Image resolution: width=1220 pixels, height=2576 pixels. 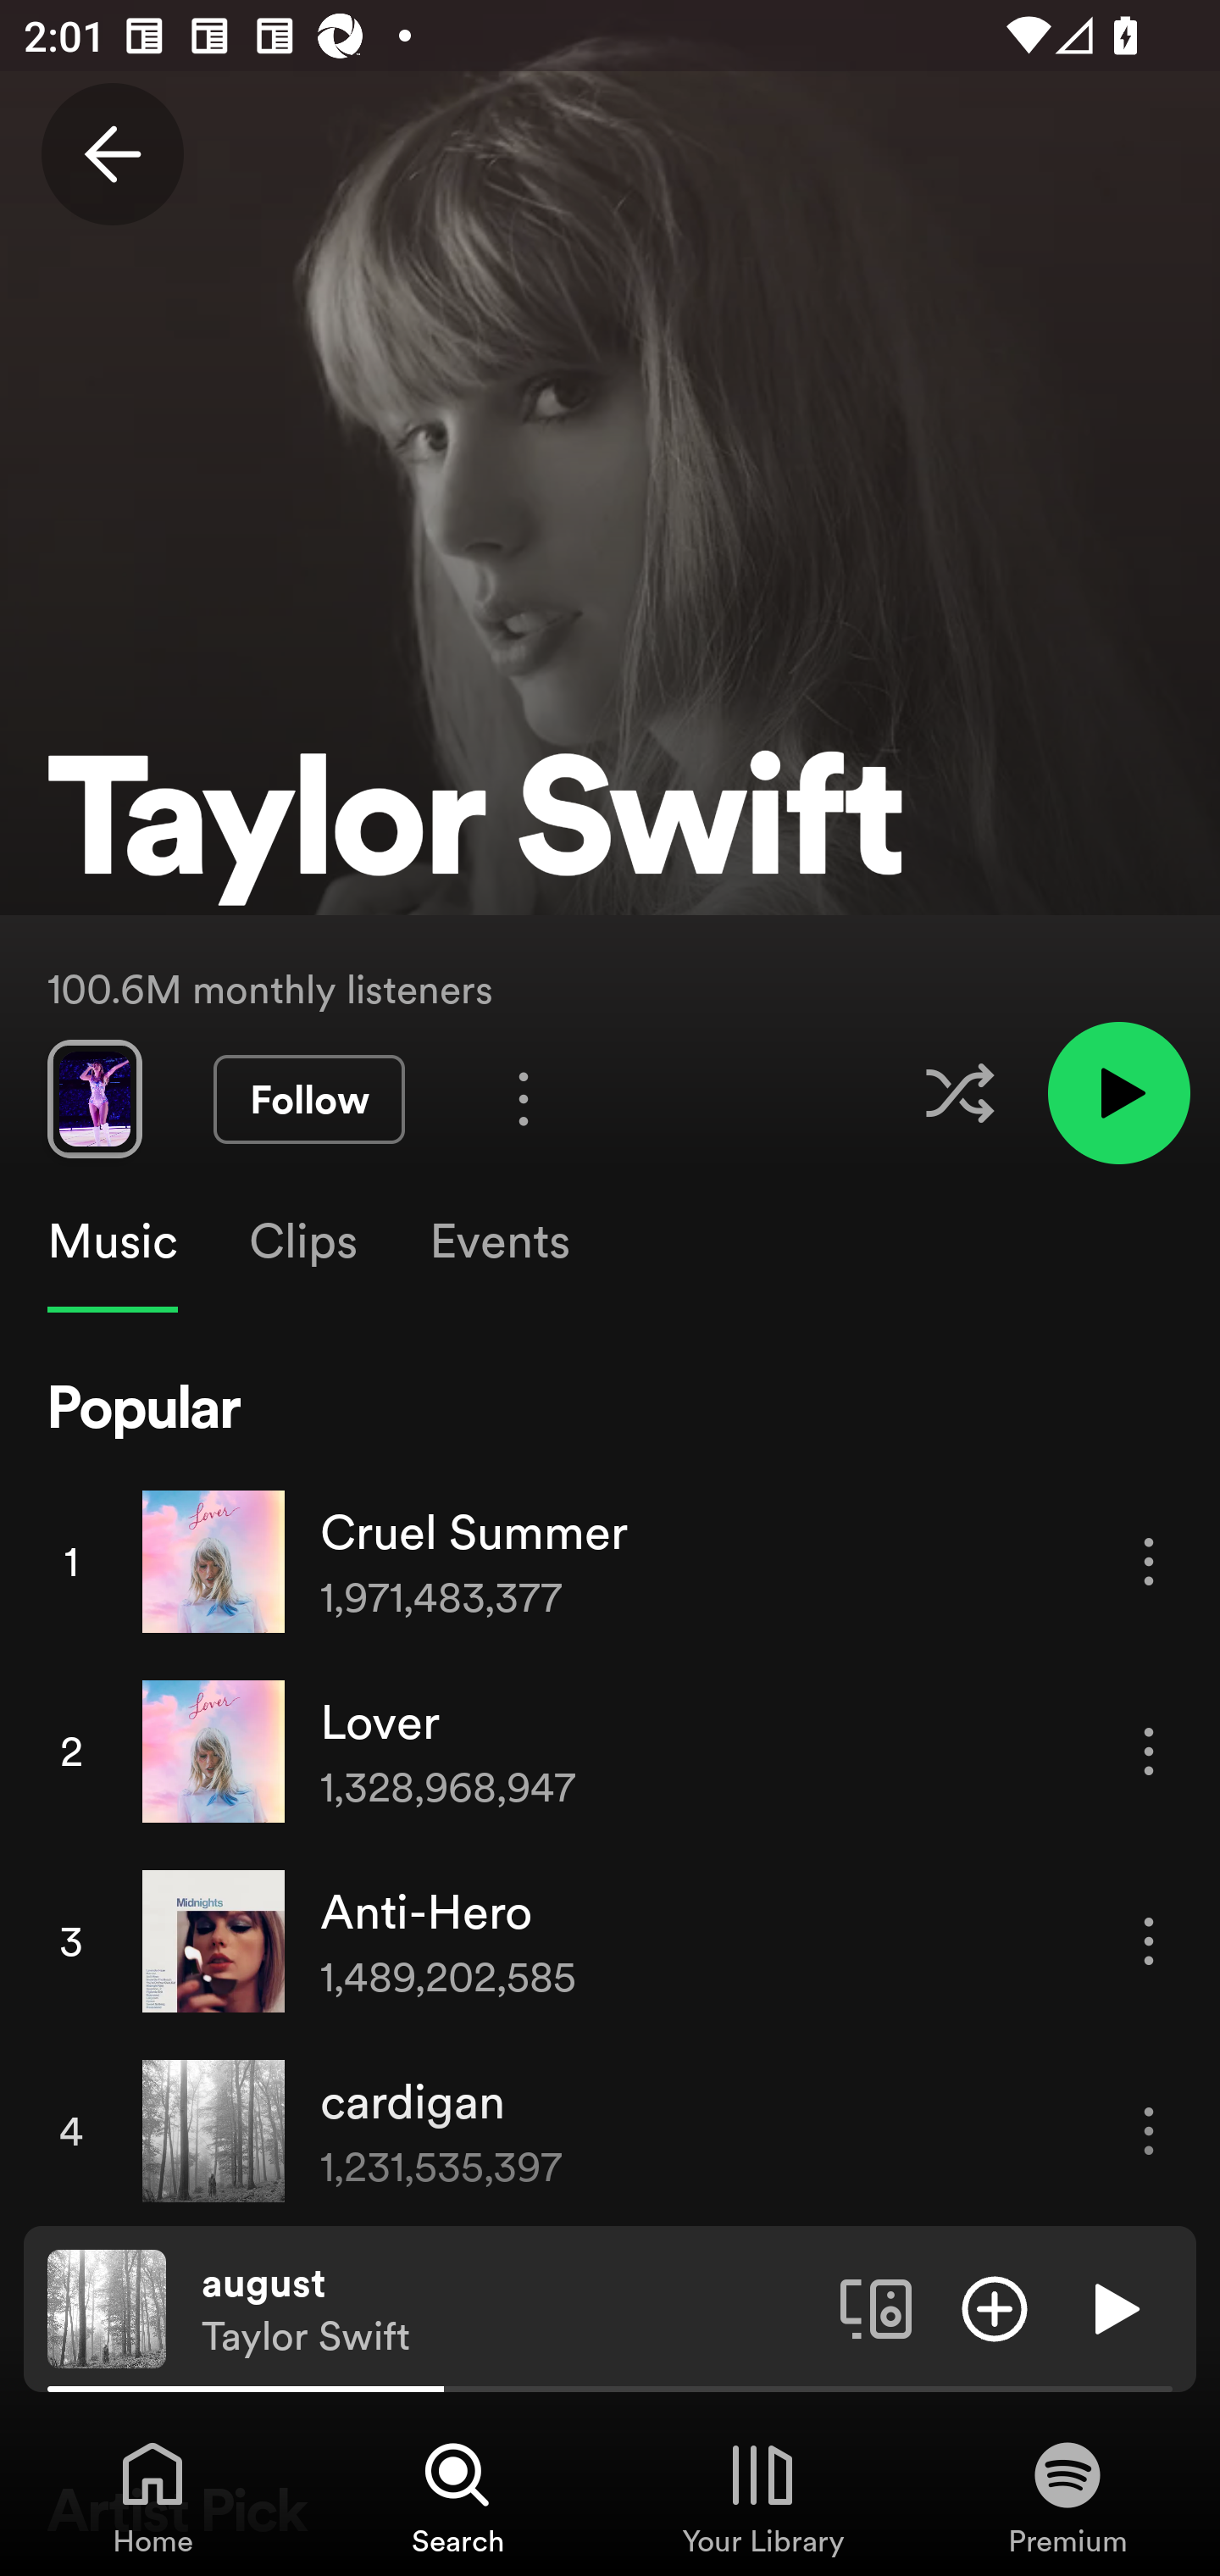 What do you see at coordinates (1113, 2307) in the screenshot?
I see `Play` at bounding box center [1113, 2307].